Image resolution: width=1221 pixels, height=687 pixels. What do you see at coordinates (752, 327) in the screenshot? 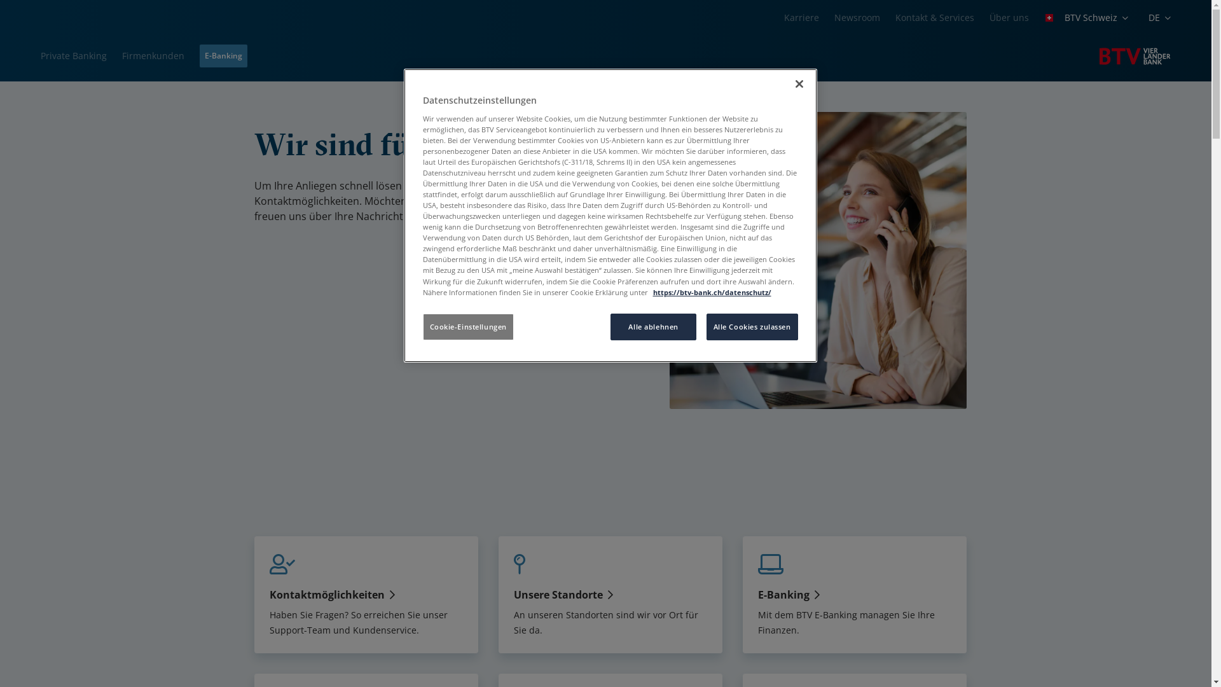
I see `Alle Cookies zulassen` at bounding box center [752, 327].